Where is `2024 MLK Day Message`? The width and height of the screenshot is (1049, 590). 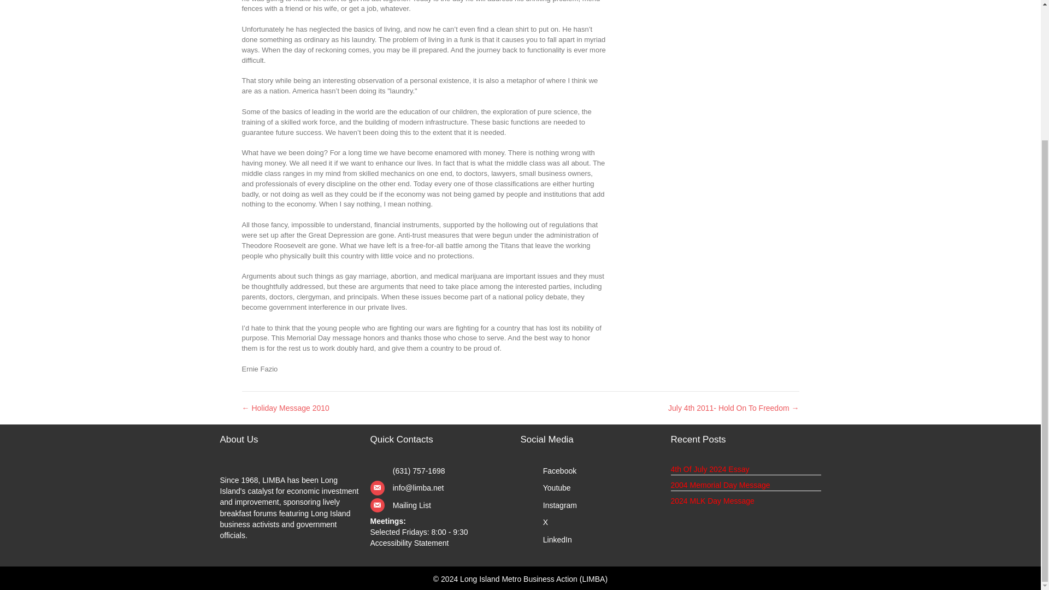 2024 MLK Day Message is located at coordinates (712, 500).